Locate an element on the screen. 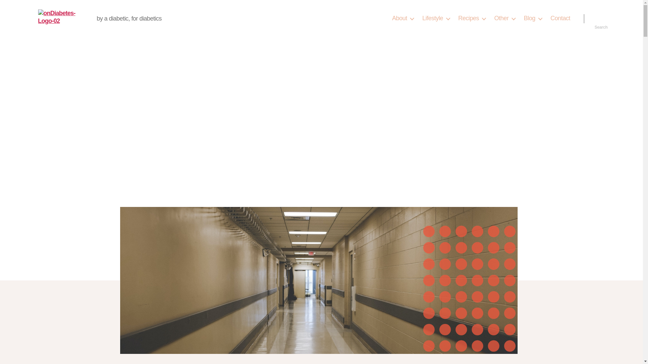 The image size is (648, 364). Search is located at coordinates (601, 18).